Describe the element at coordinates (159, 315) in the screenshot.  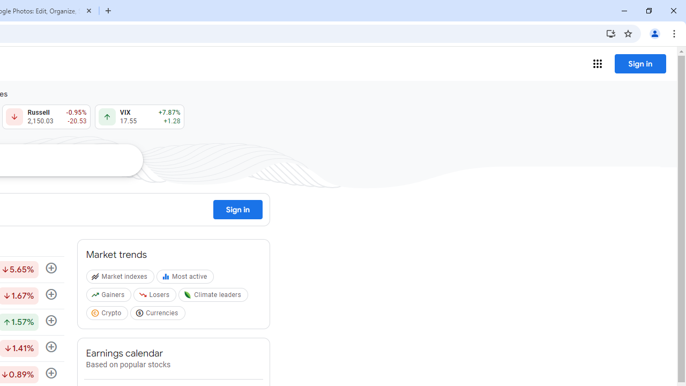
I see `Currencies` at that location.